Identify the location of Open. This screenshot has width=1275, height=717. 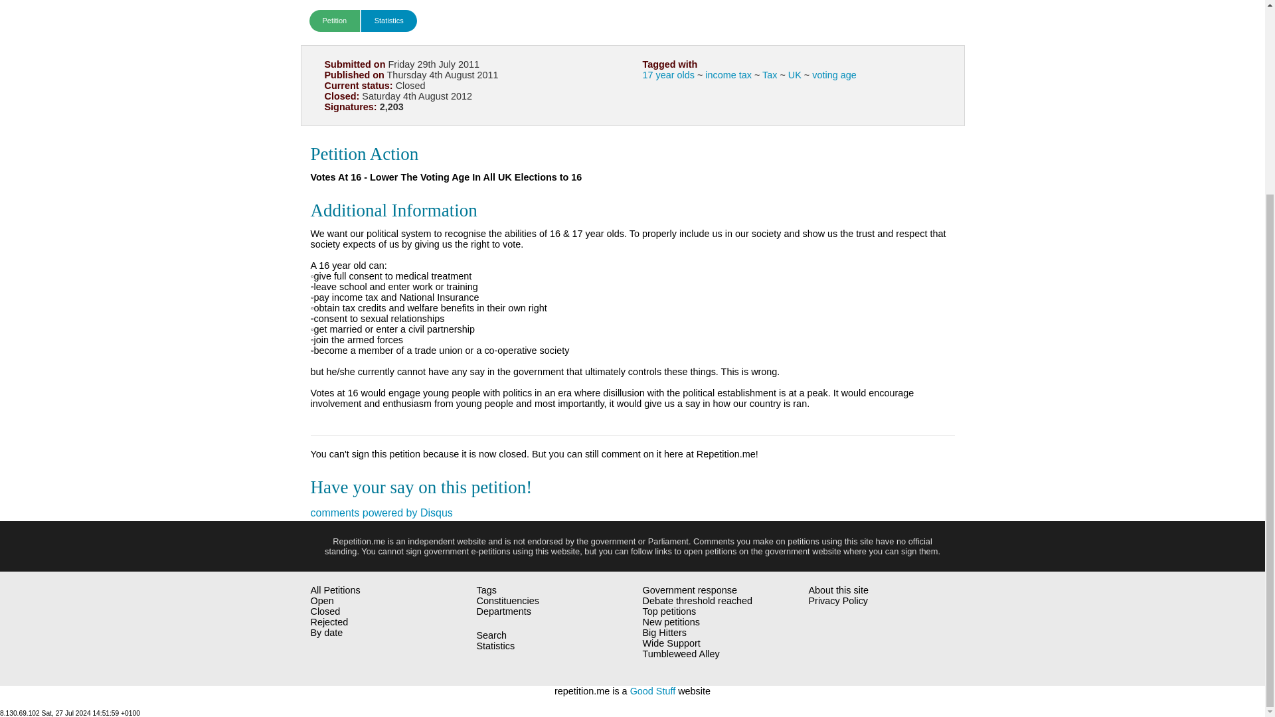
(323, 600).